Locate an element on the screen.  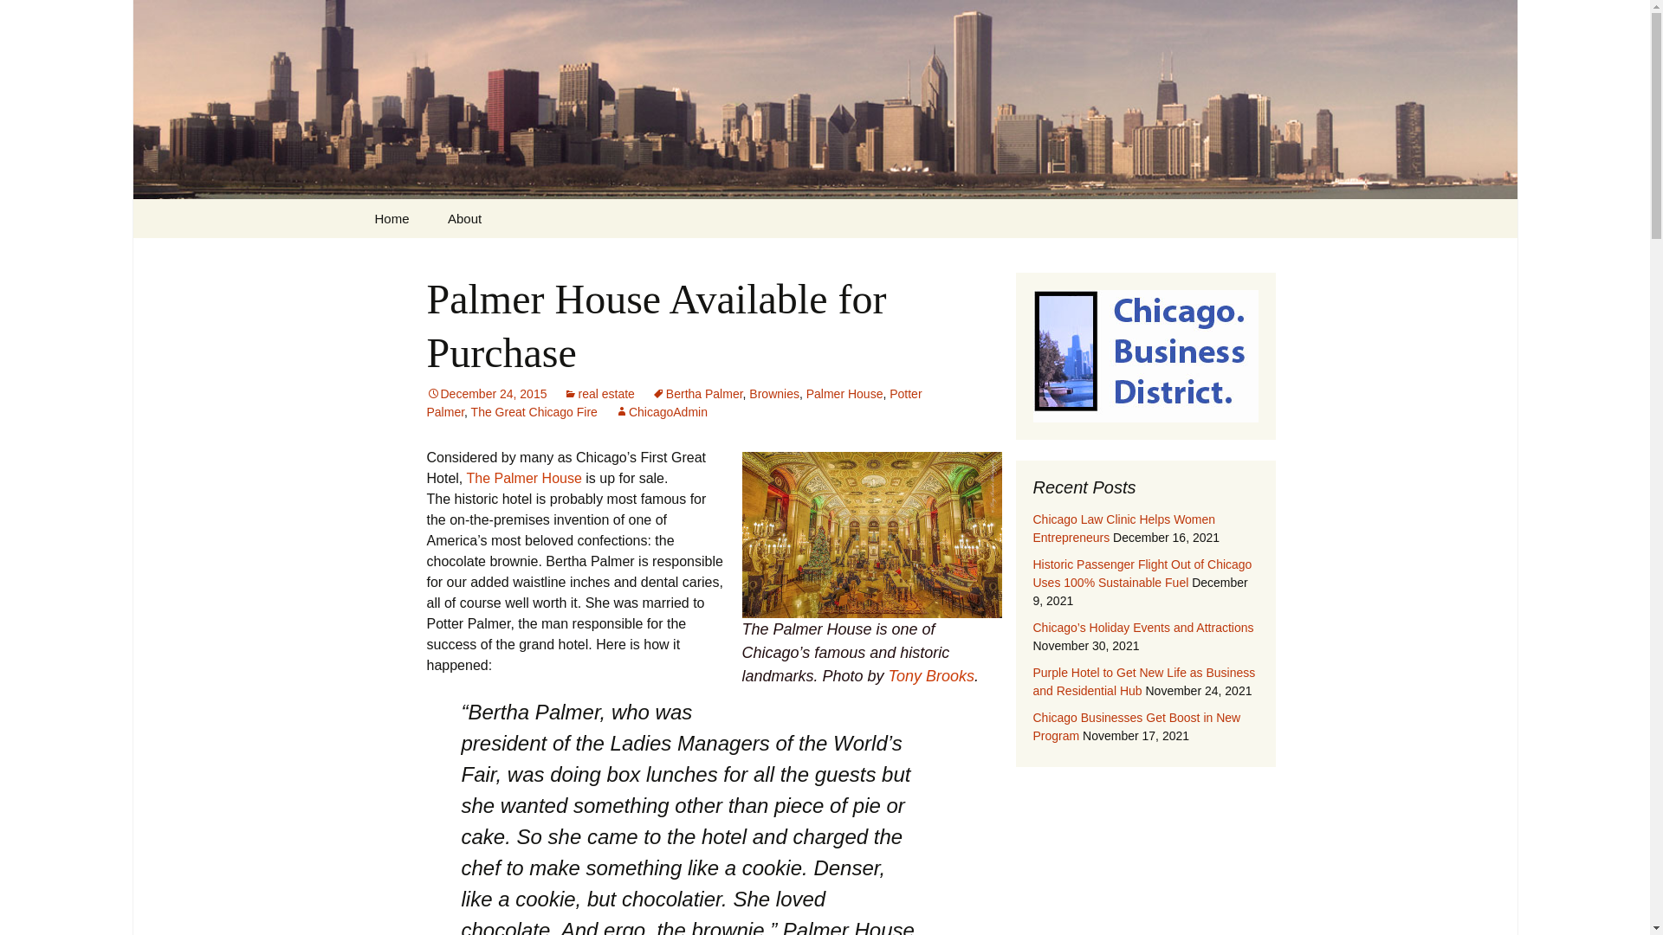
Home is located at coordinates (391, 218).